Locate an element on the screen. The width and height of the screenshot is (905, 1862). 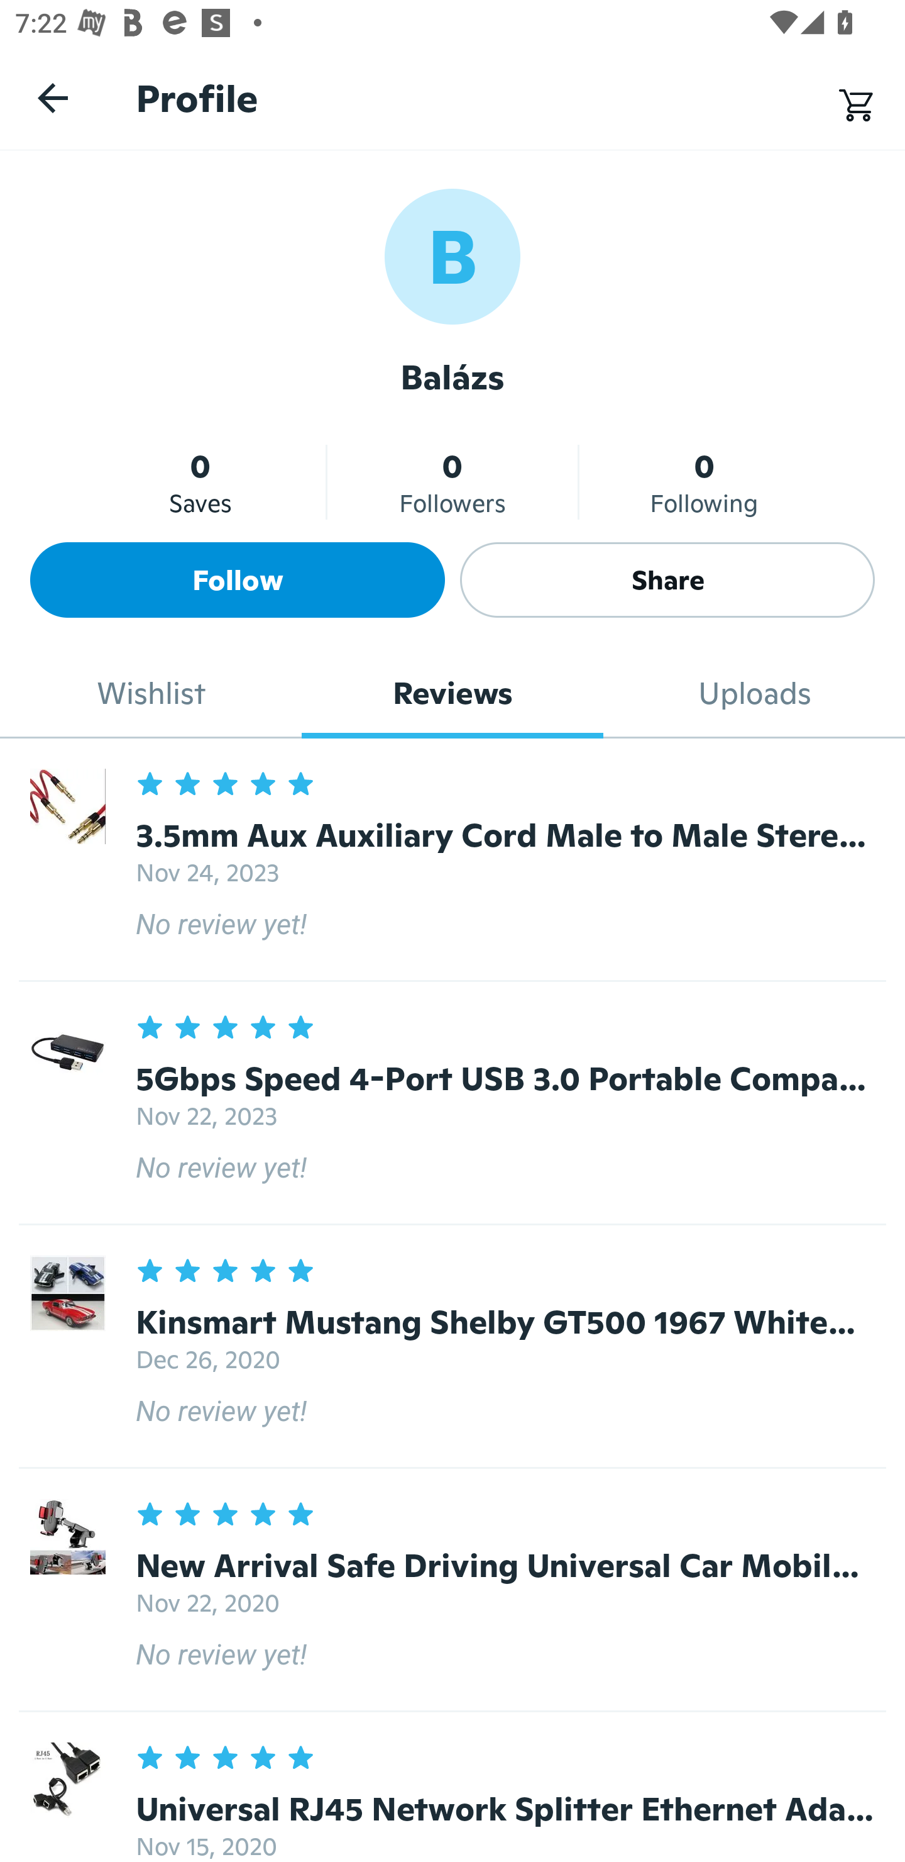
Uploads is located at coordinates (754, 693).